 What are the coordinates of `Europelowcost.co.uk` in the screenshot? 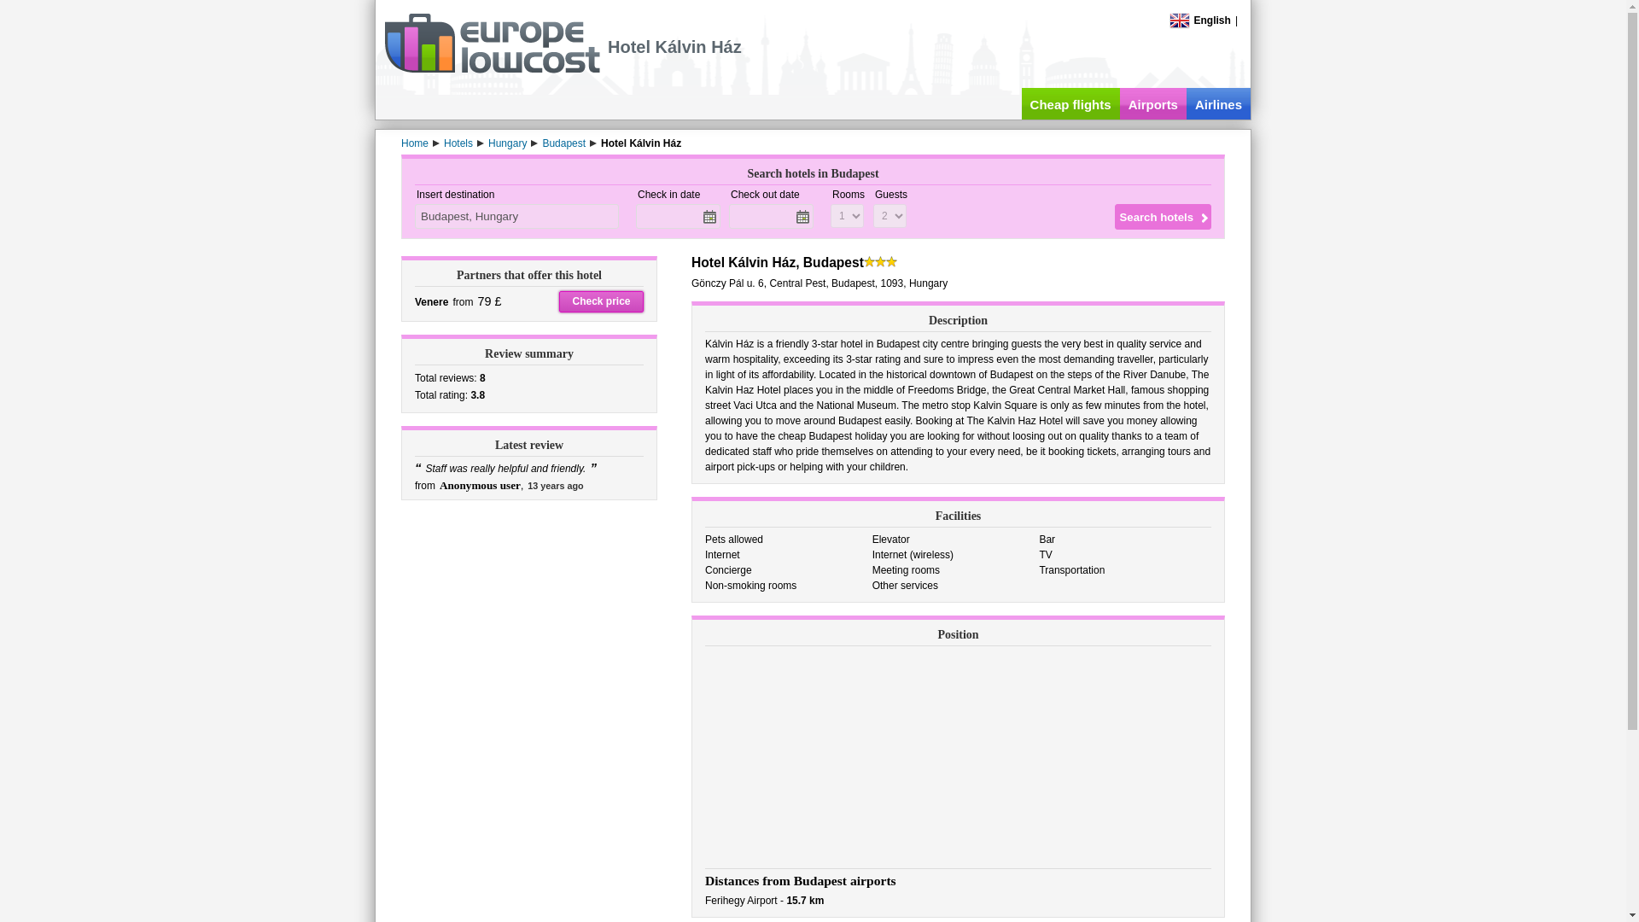 It's located at (492, 69).